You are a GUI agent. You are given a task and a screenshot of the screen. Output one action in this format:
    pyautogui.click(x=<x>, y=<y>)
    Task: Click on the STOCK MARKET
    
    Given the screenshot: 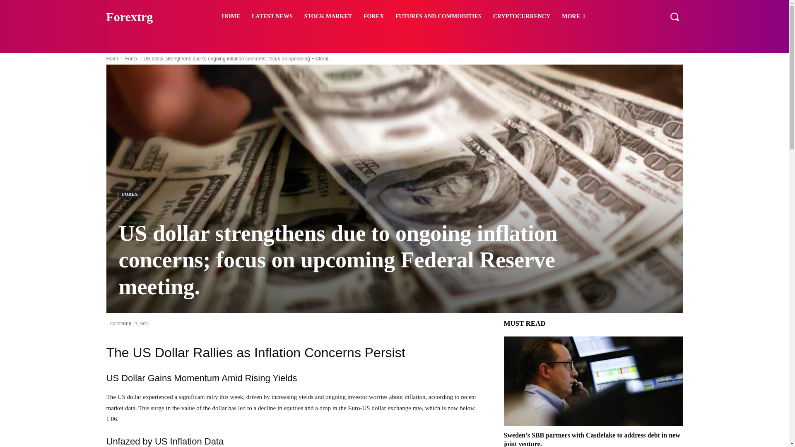 What is the action you would take?
    pyautogui.click(x=328, y=17)
    